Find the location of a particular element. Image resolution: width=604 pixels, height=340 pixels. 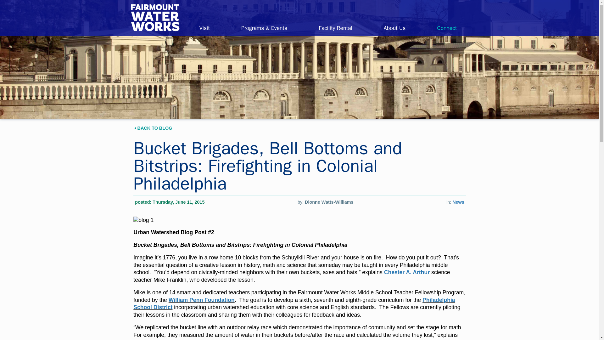

Connect is located at coordinates (447, 28).